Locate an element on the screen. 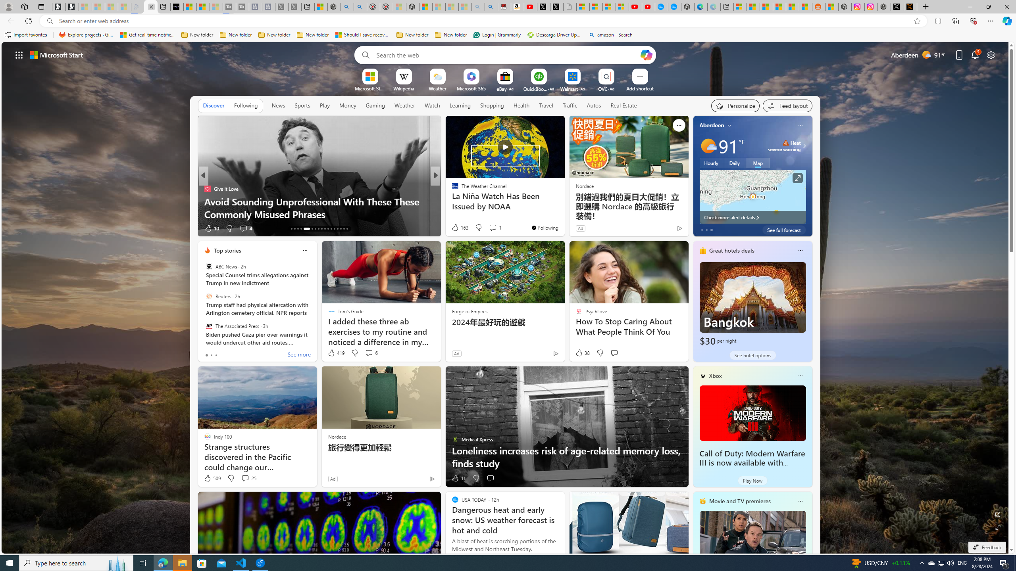 The height and width of the screenshot is (571, 1016). Import favorites is located at coordinates (26, 35).